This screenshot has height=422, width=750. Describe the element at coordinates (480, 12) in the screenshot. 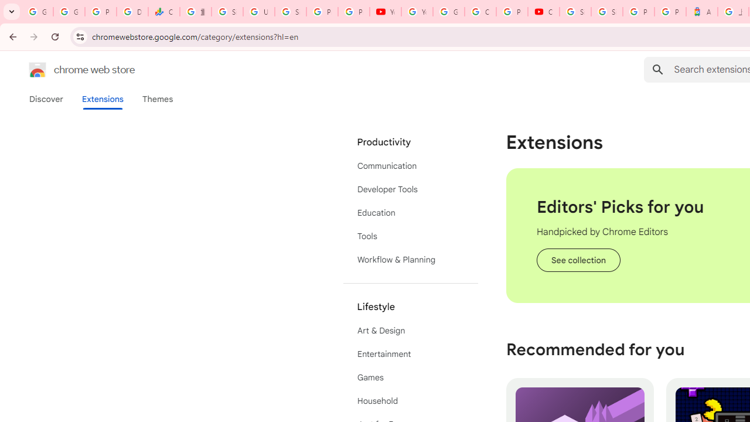

I see `Create your Google Account` at that location.